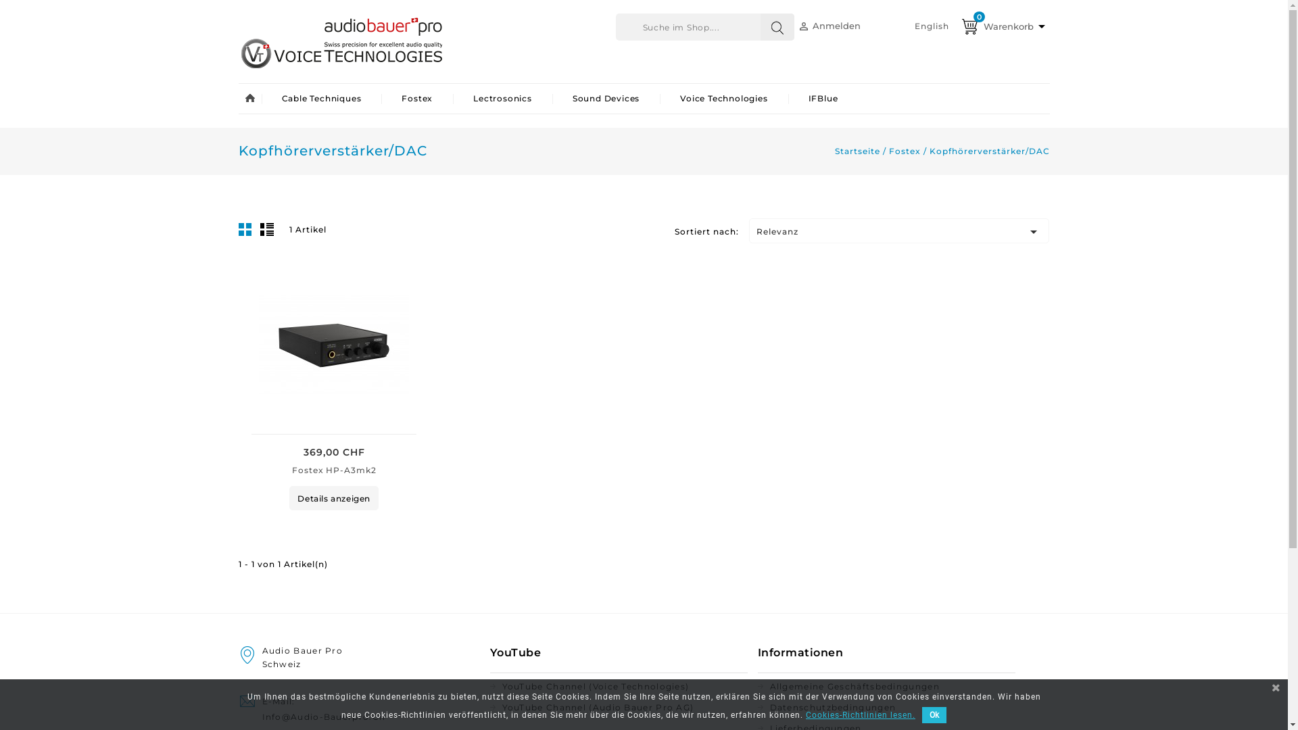 The width and height of the screenshot is (1298, 730). Describe the element at coordinates (268, 233) in the screenshot. I see `List` at that location.